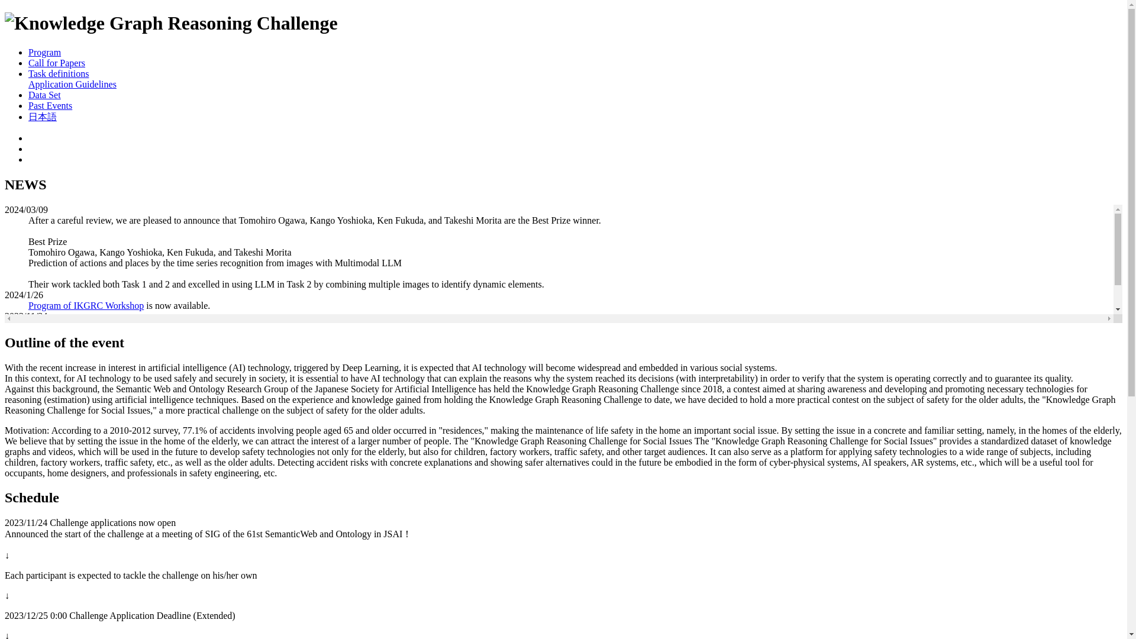  I want to click on Past Events, so click(50, 105).